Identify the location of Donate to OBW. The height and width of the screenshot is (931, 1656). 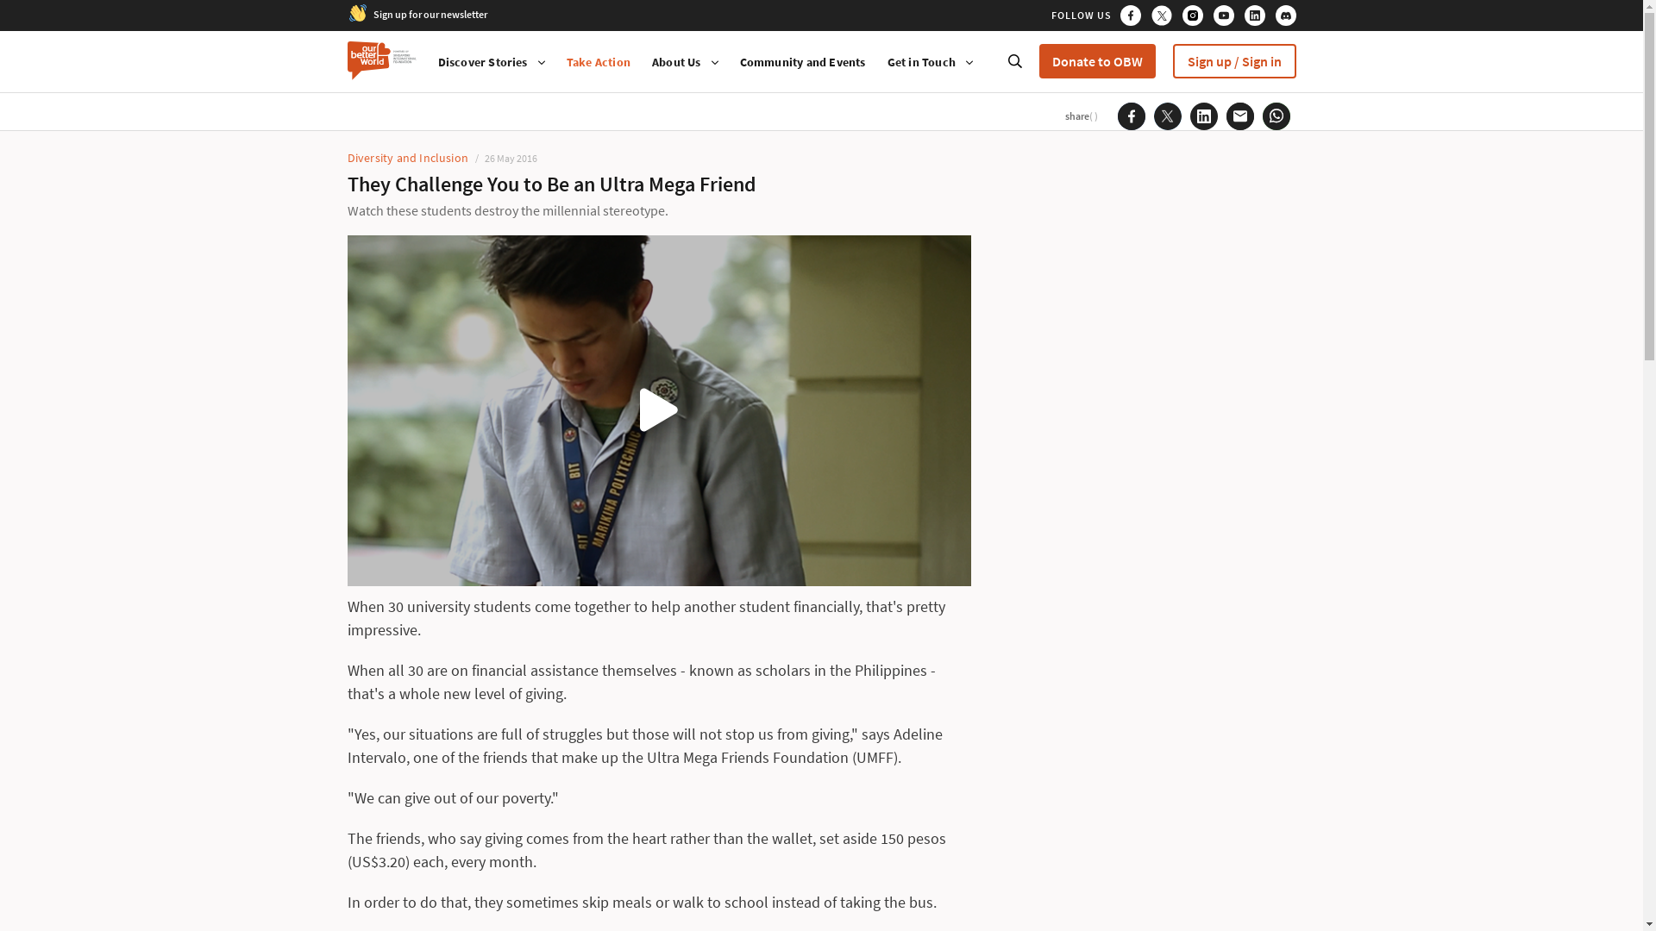
(1095, 60).